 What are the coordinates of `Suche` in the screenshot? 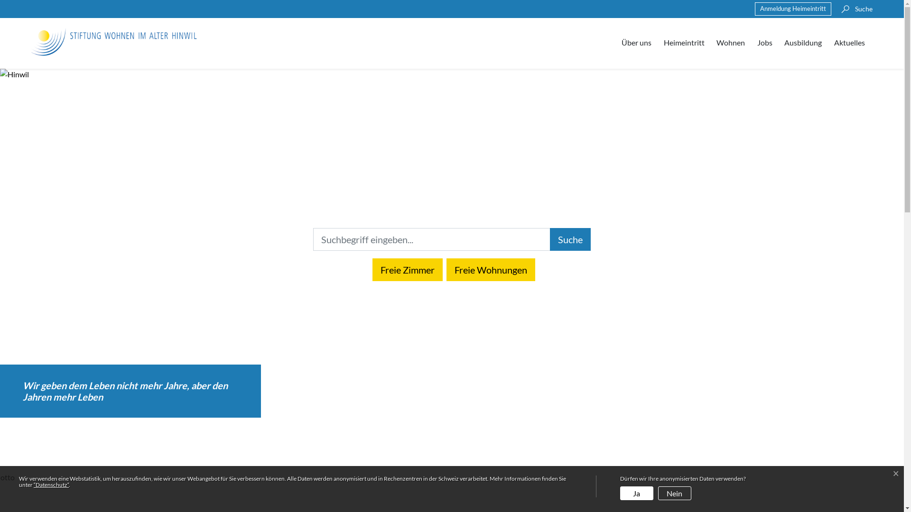 It's located at (570, 239).